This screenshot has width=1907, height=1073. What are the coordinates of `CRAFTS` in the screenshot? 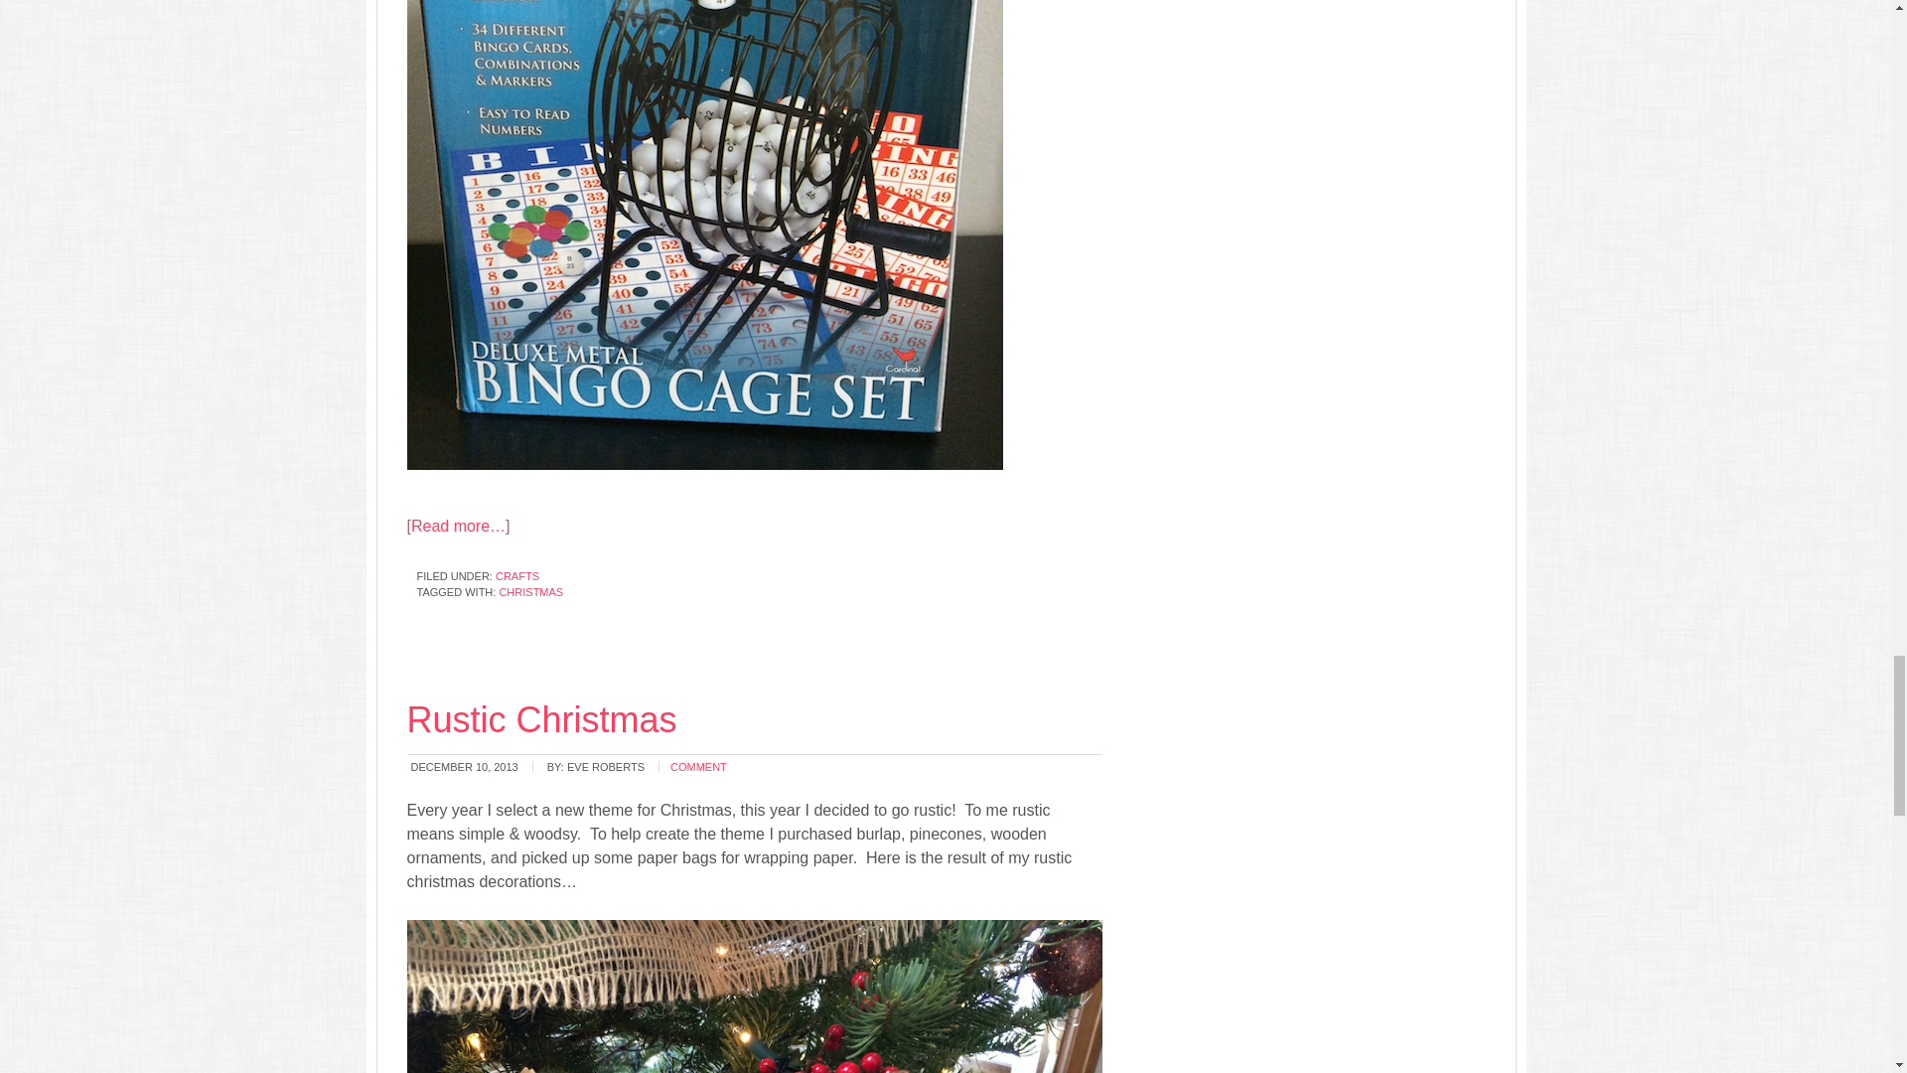 It's located at (517, 576).